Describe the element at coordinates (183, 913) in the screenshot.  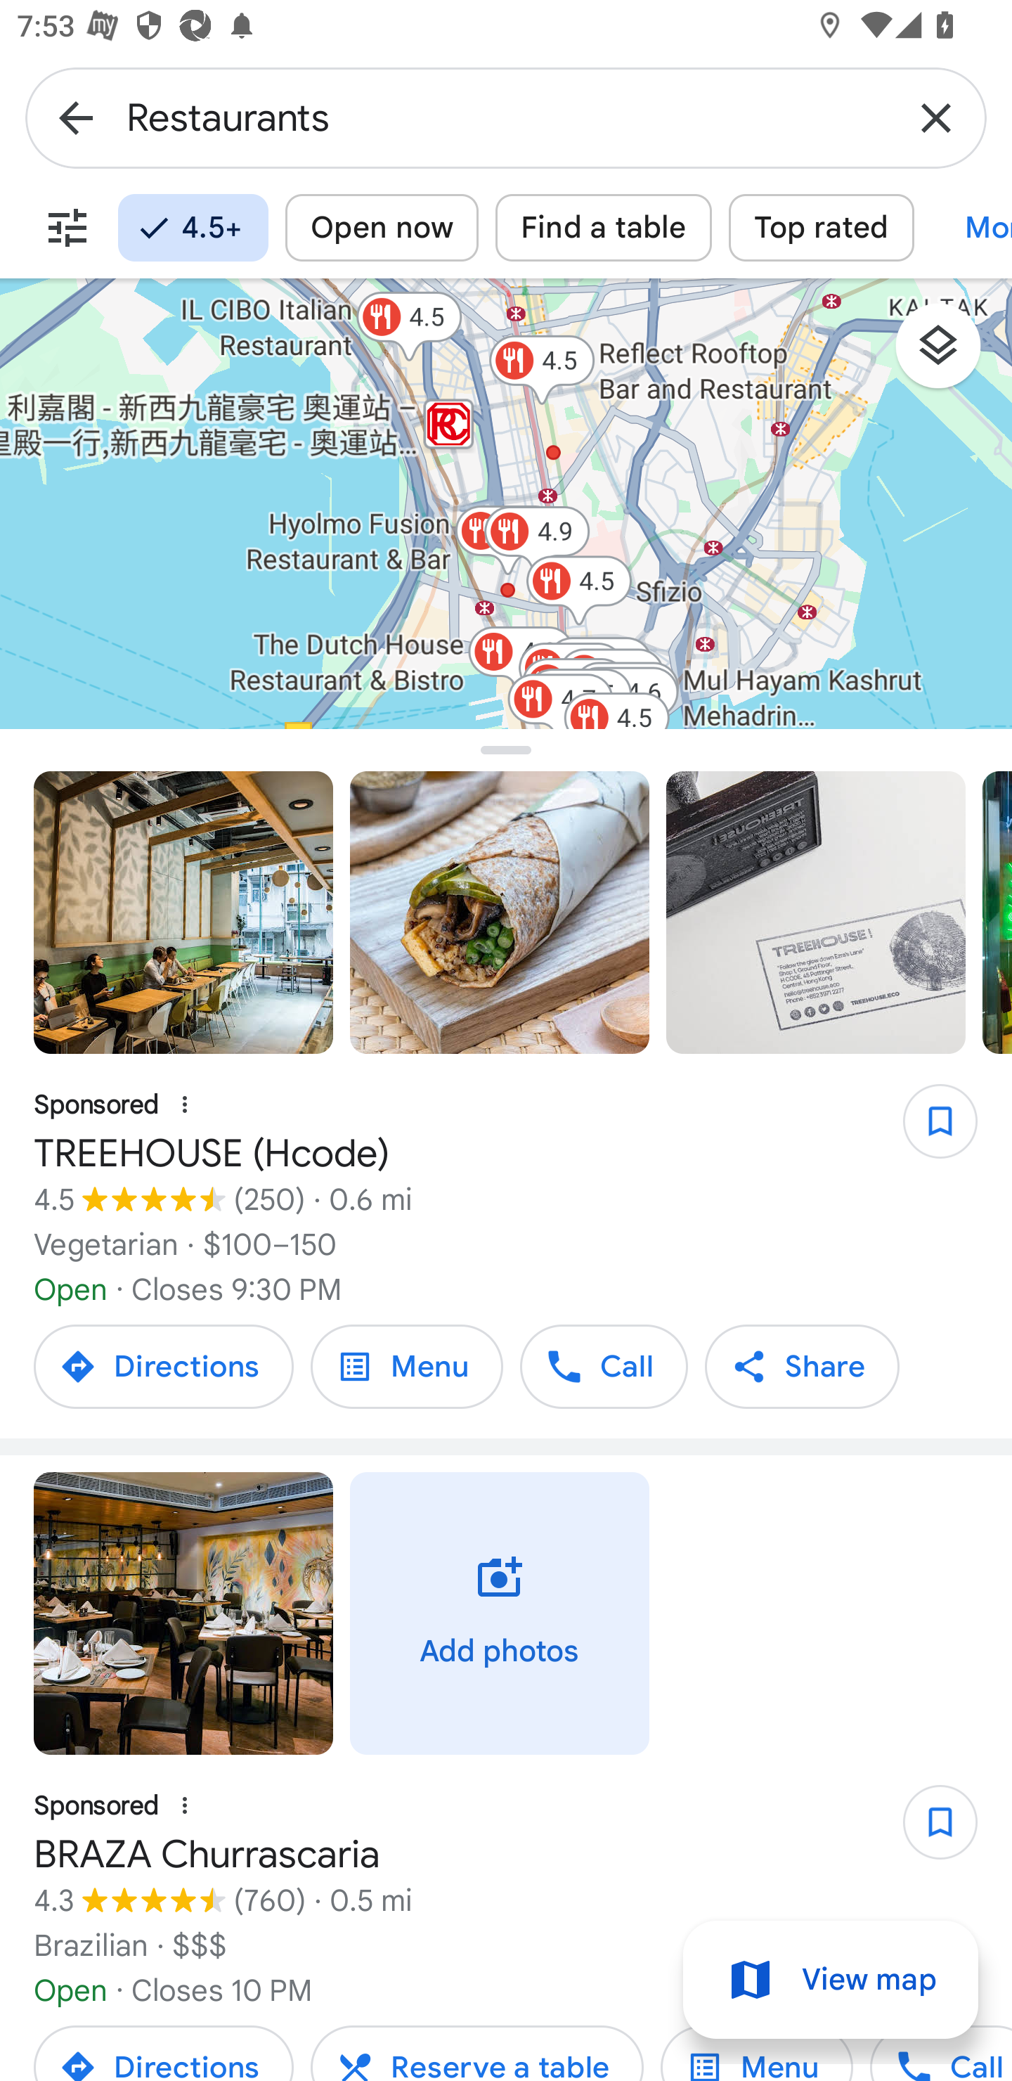
I see `Photo` at that location.